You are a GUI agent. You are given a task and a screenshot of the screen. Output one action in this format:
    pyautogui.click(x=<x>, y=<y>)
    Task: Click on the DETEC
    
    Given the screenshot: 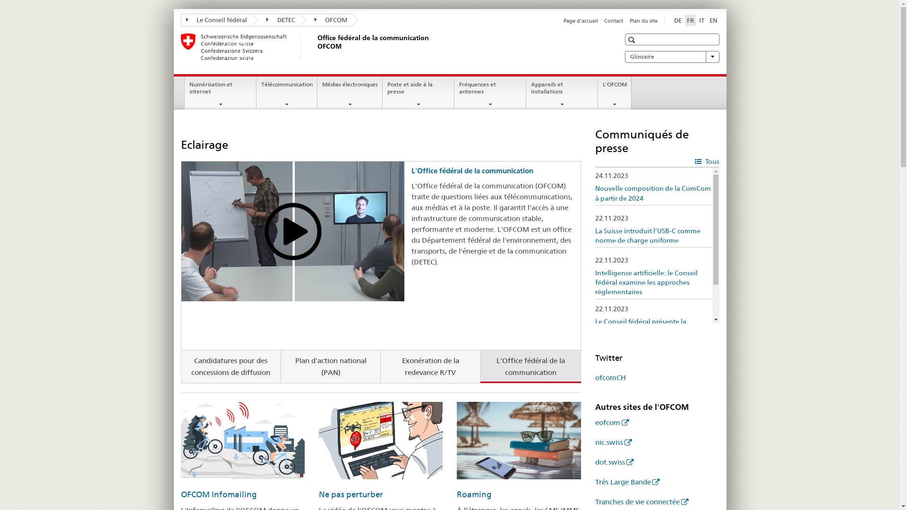 What is the action you would take?
    pyautogui.click(x=276, y=20)
    